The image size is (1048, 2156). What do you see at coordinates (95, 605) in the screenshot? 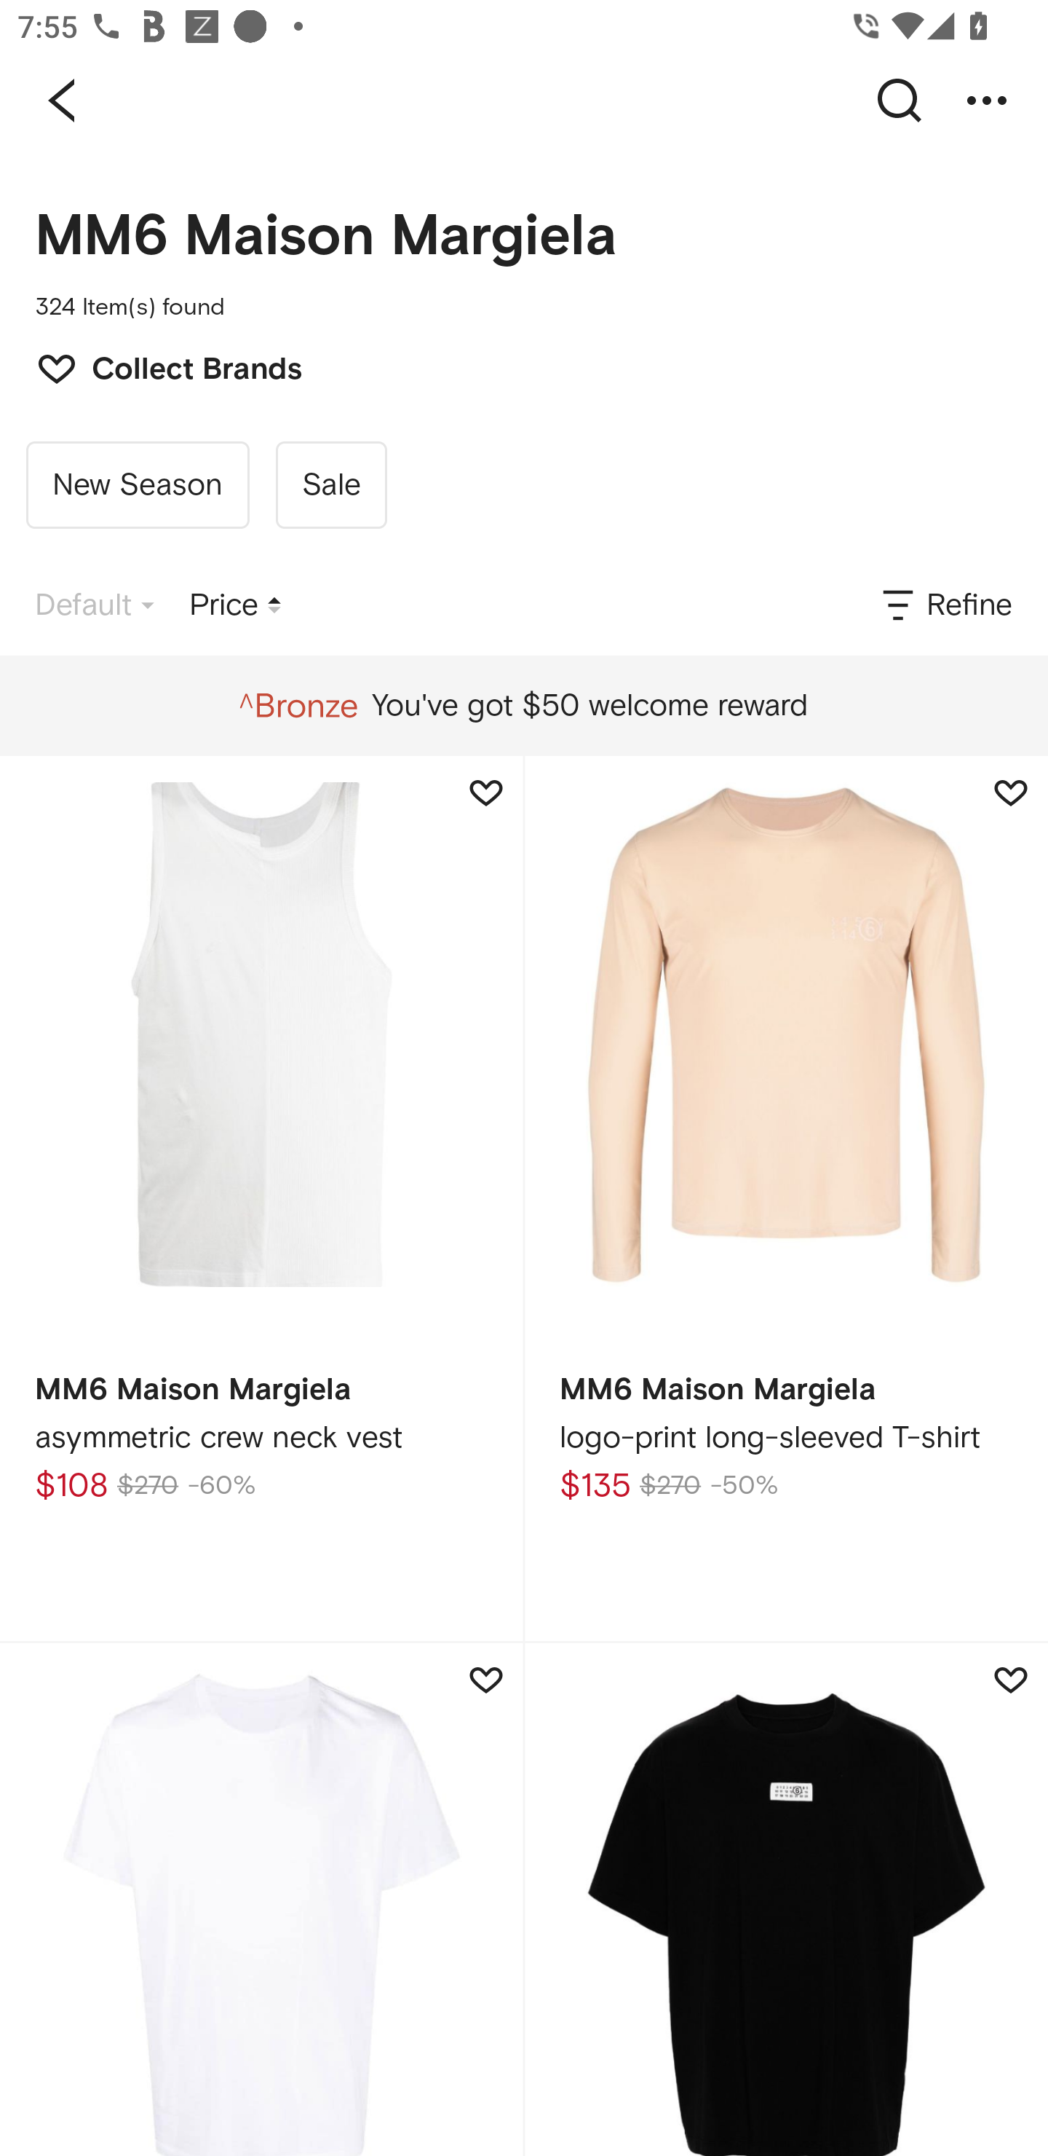
I see `Default` at bounding box center [95, 605].